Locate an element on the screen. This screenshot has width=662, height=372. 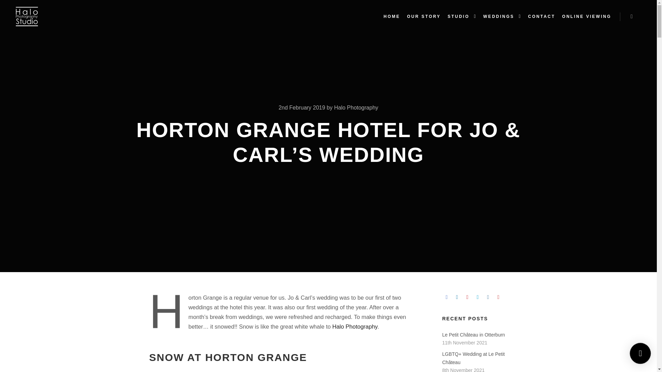
Pinterest is located at coordinates (467, 297).